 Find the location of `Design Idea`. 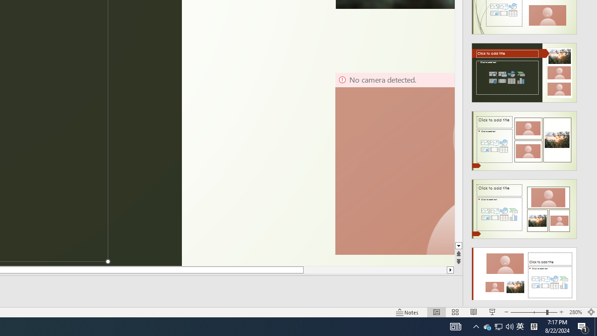

Design Idea is located at coordinates (524, 274).